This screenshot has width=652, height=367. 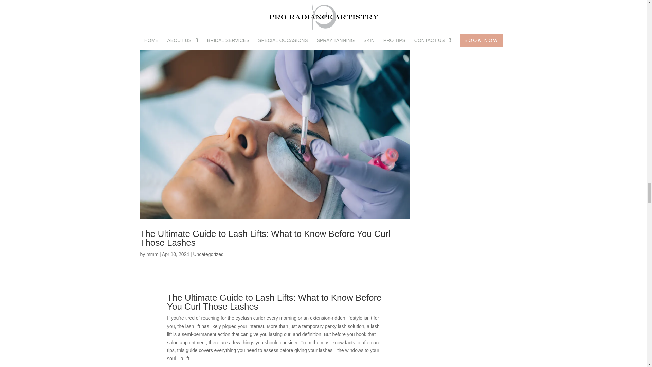 I want to click on Posts by mmm, so click(x=152, y=254).